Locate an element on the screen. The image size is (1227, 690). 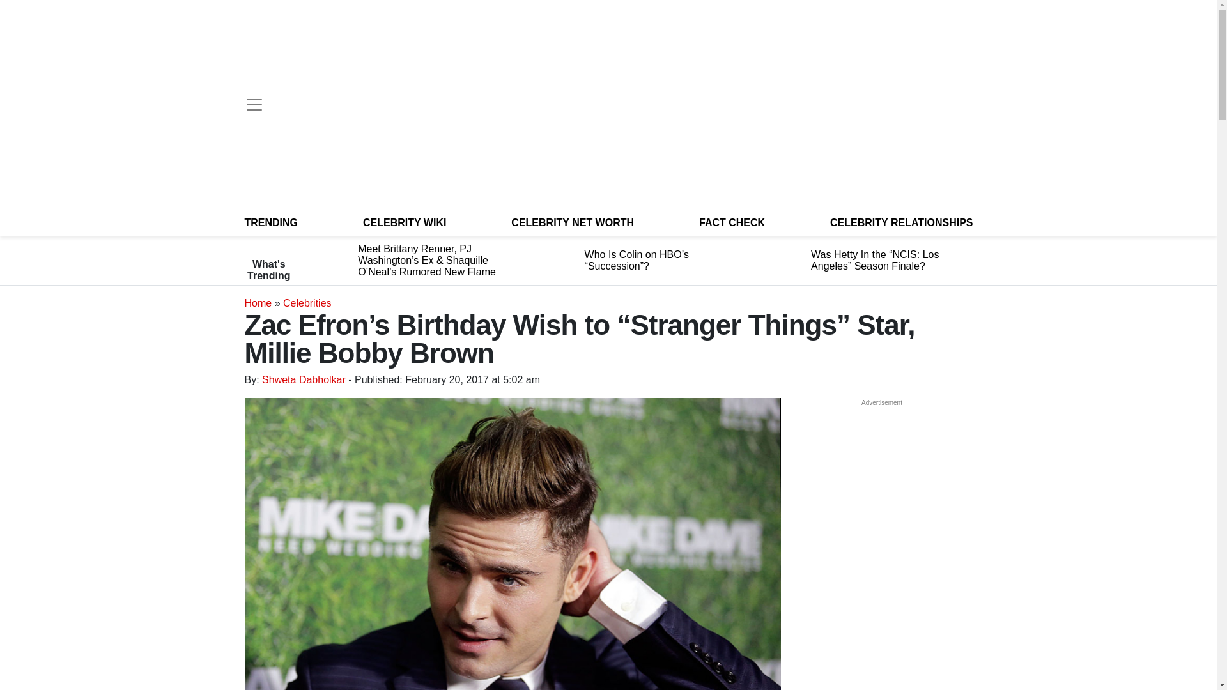
Celebrities is located at coordinates (307, 303).